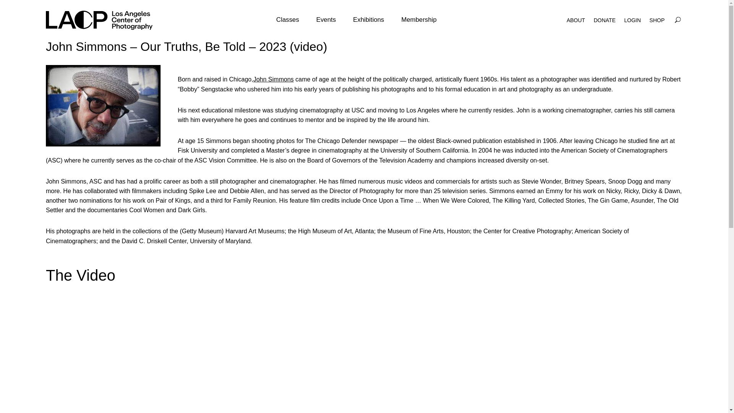 This screenshot has width=734, height=413. What do you see at coordinates (632, 20) in the screenshot?
I see `LOGIN` at bounding box center [632, 20].